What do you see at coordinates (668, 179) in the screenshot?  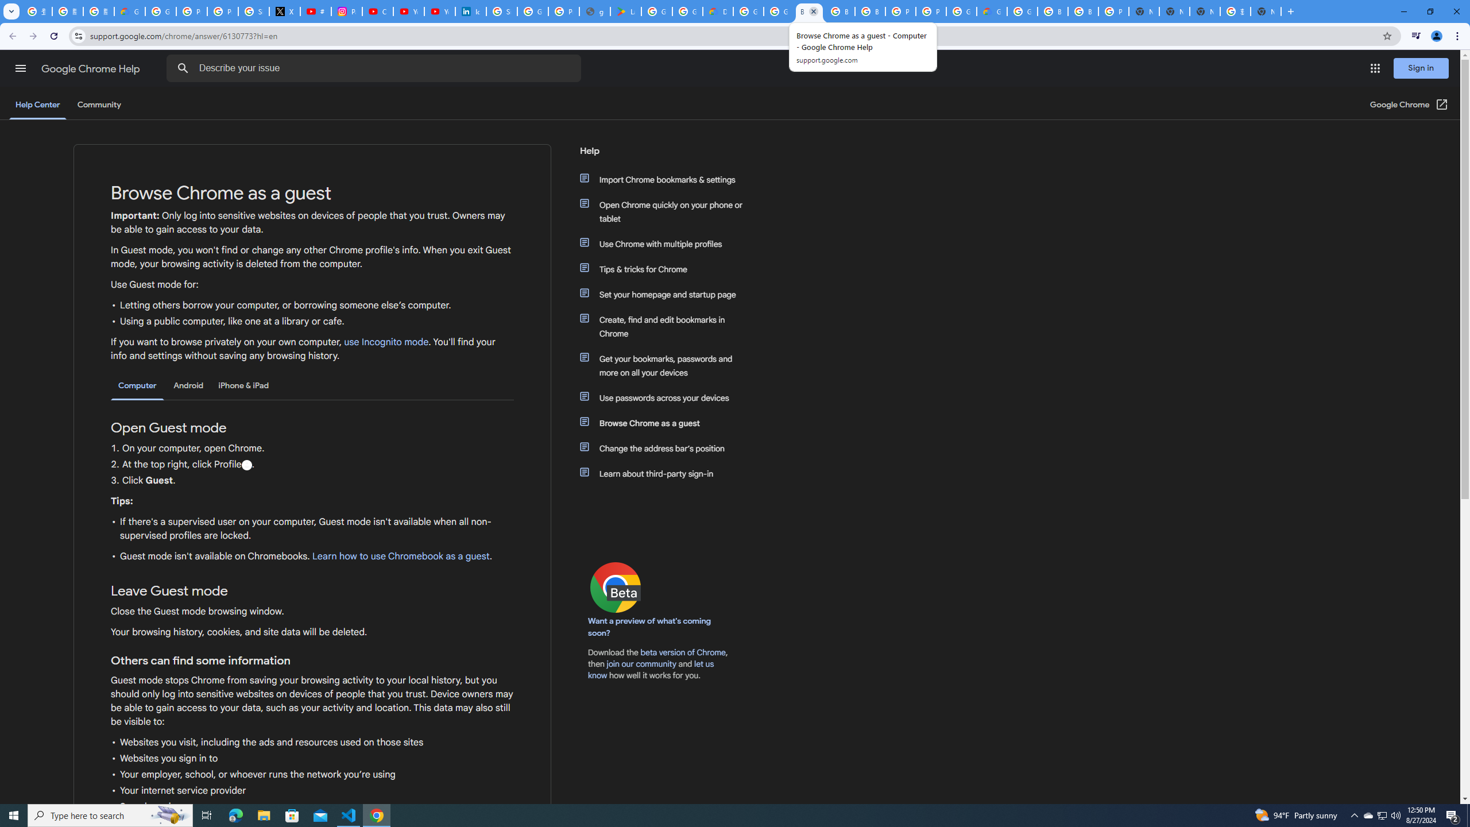 I see `Import Chrome bookmarks & settings` at bounding box center [668, 179].